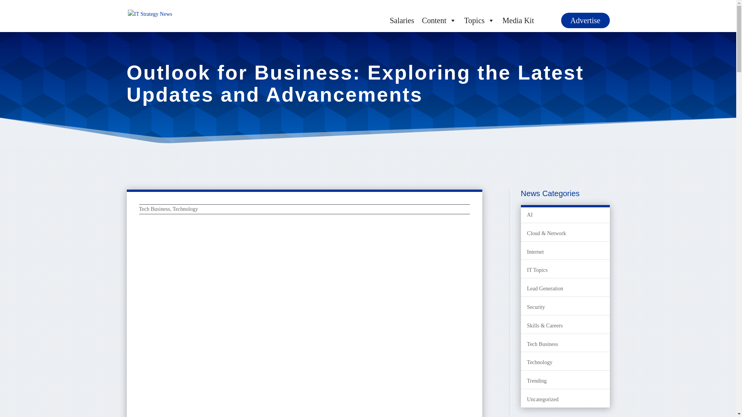 The image size is (742, 417). I want to click on Content, so click(439, 20).